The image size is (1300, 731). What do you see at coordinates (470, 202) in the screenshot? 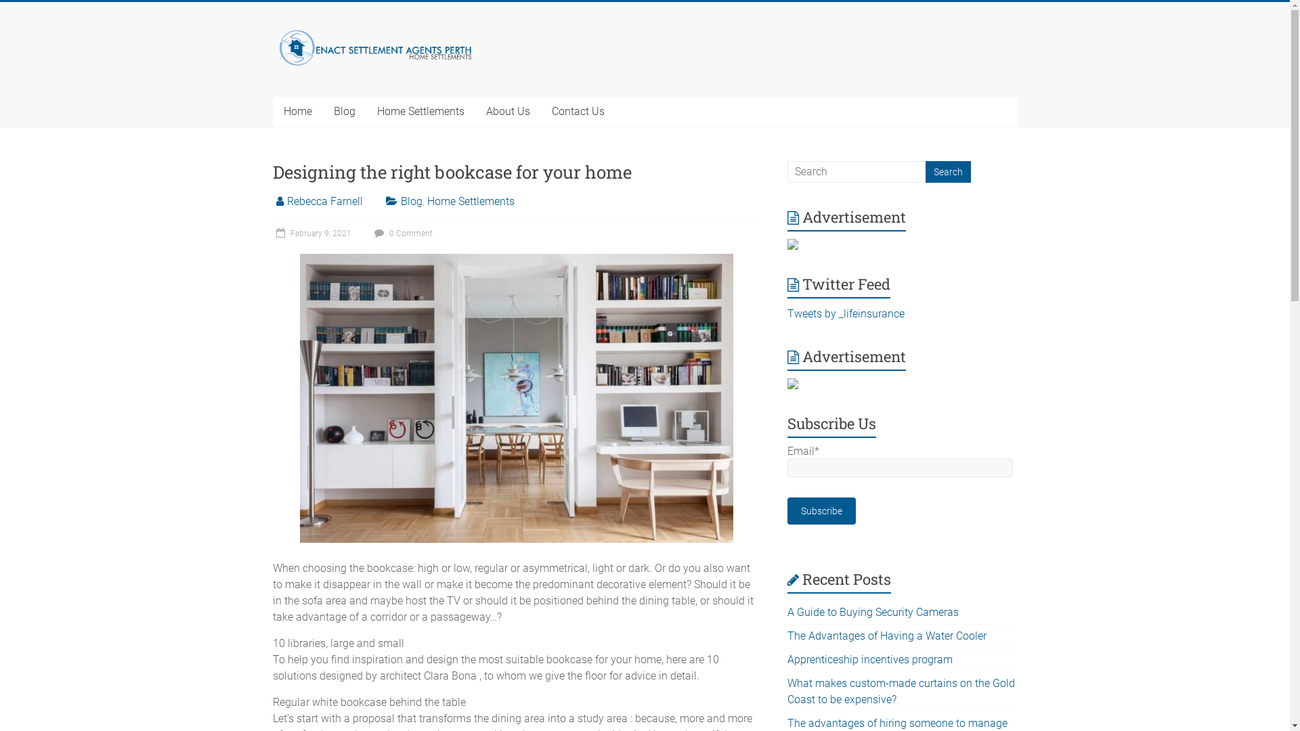
I see `Home Settlements` at bounding box center [470, 202].